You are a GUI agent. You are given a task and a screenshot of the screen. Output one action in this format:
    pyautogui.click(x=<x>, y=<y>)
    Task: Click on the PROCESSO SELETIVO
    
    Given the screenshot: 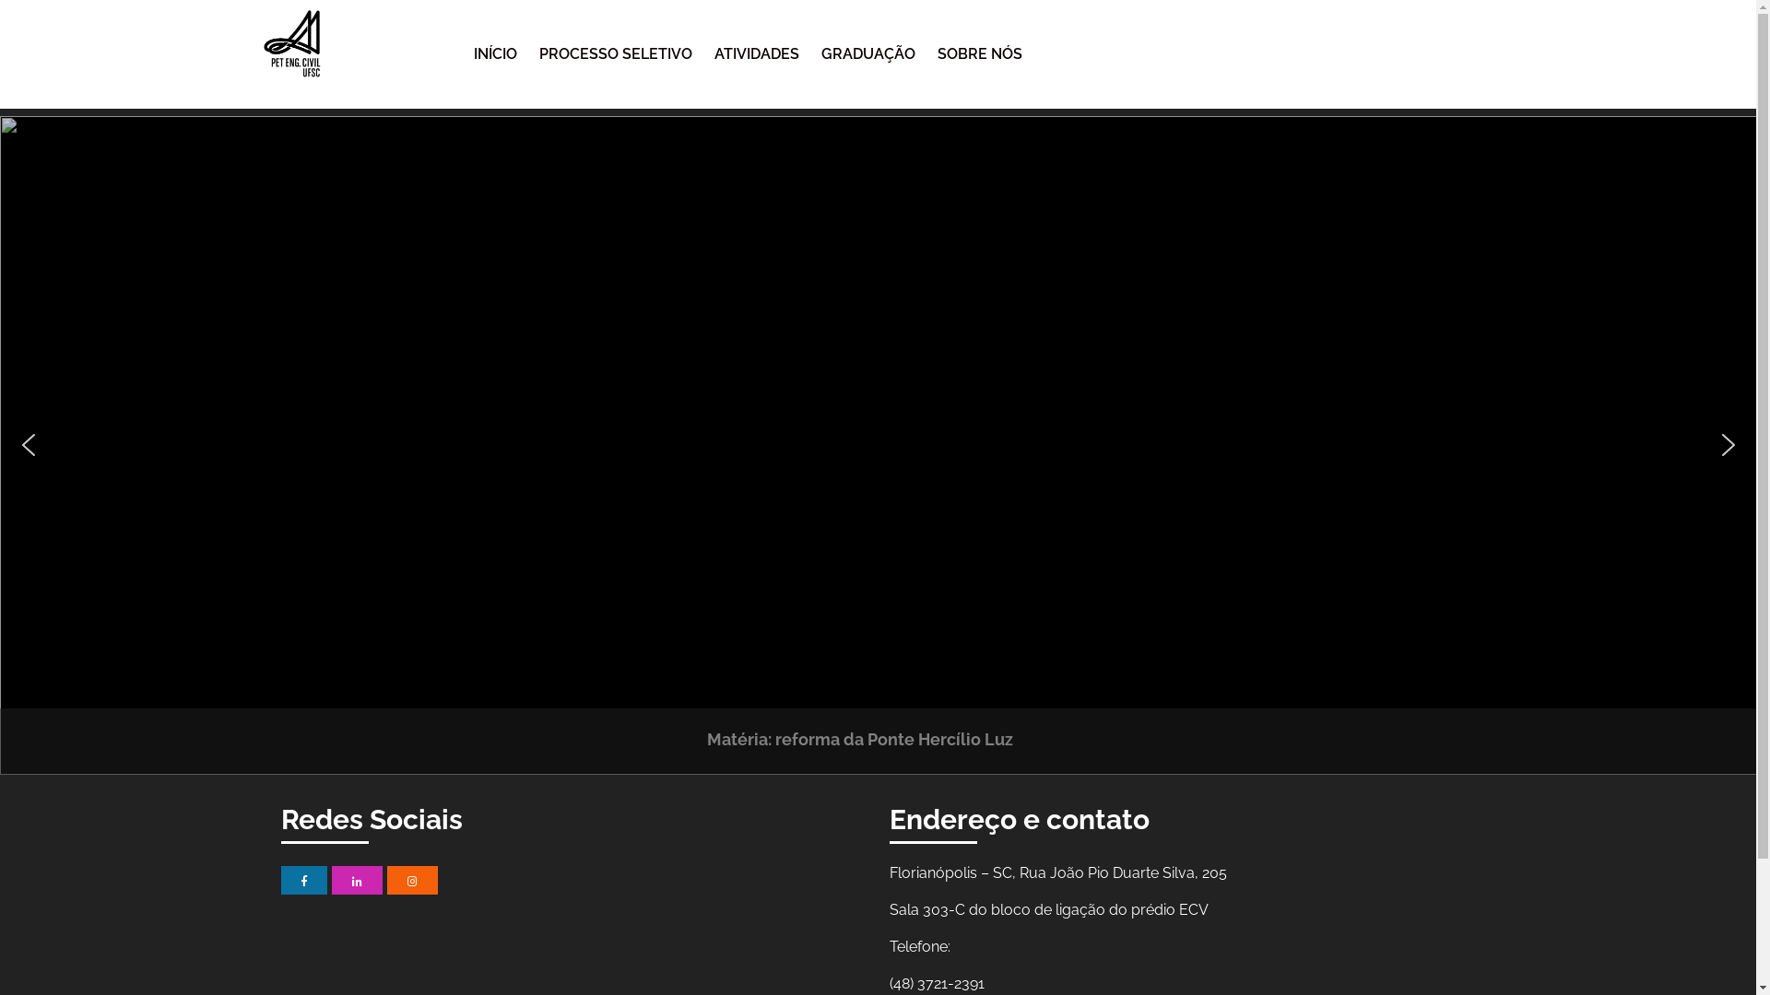 What is the action you would take?
    pyautogui.click(x=616, y=53)
    